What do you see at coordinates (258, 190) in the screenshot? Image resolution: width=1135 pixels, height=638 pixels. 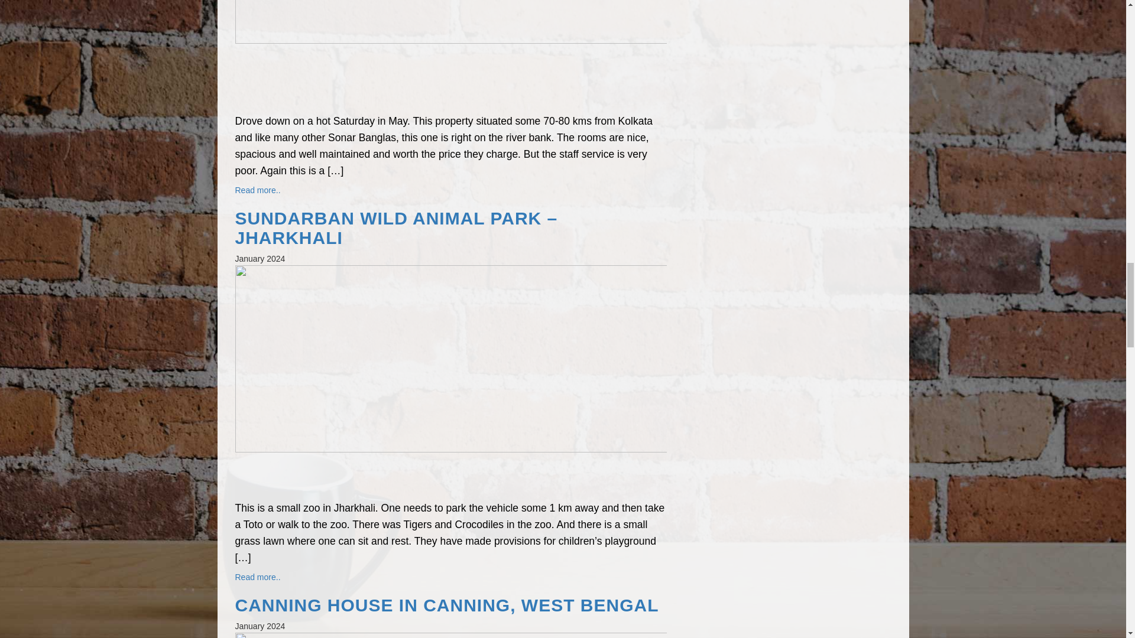 I see `Read more..` at bounding box center [258, 190].